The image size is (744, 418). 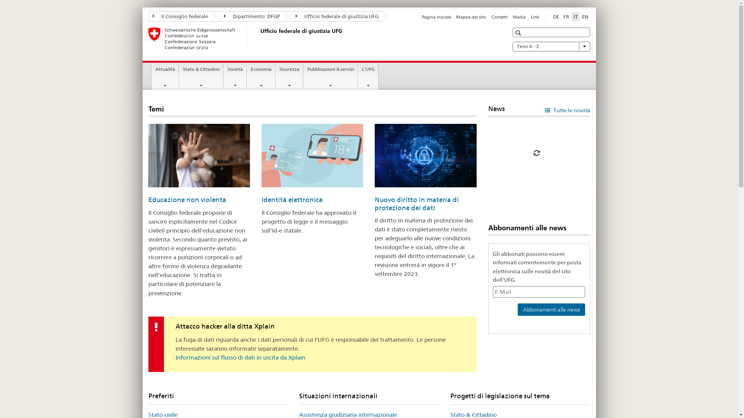 What do you see at coordinates (519, 17) in the screenshot?
I see `Media` at bounding box center [519, 17].